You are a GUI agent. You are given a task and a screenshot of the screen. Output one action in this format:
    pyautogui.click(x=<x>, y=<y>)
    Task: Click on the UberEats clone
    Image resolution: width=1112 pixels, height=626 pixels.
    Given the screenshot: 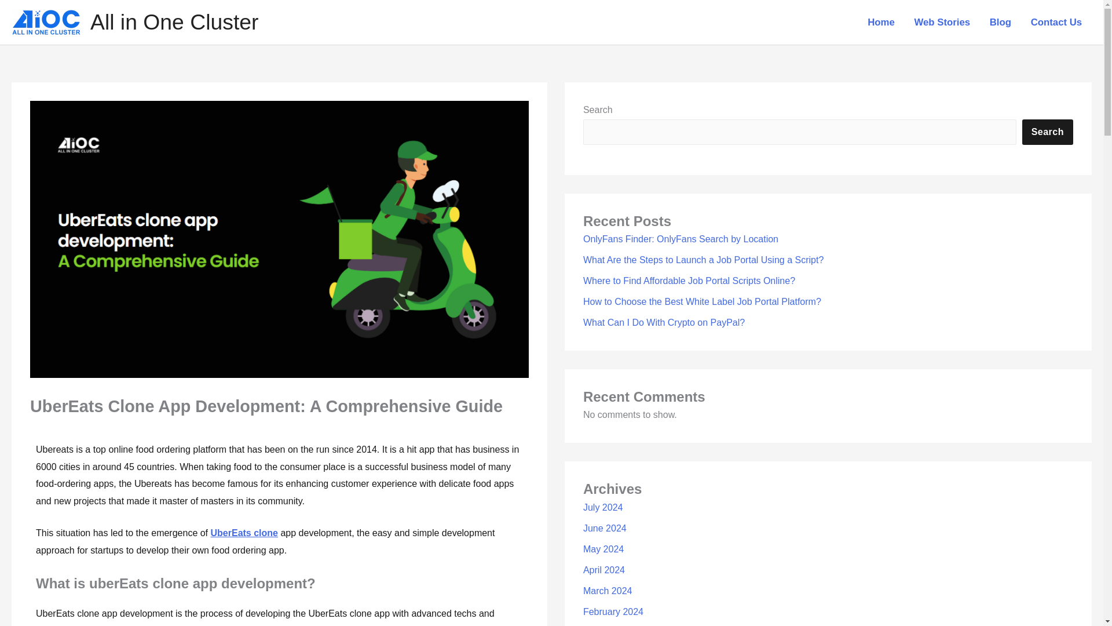 What is the action you would take?
    pyautogui.click(x=244, y=533)
    